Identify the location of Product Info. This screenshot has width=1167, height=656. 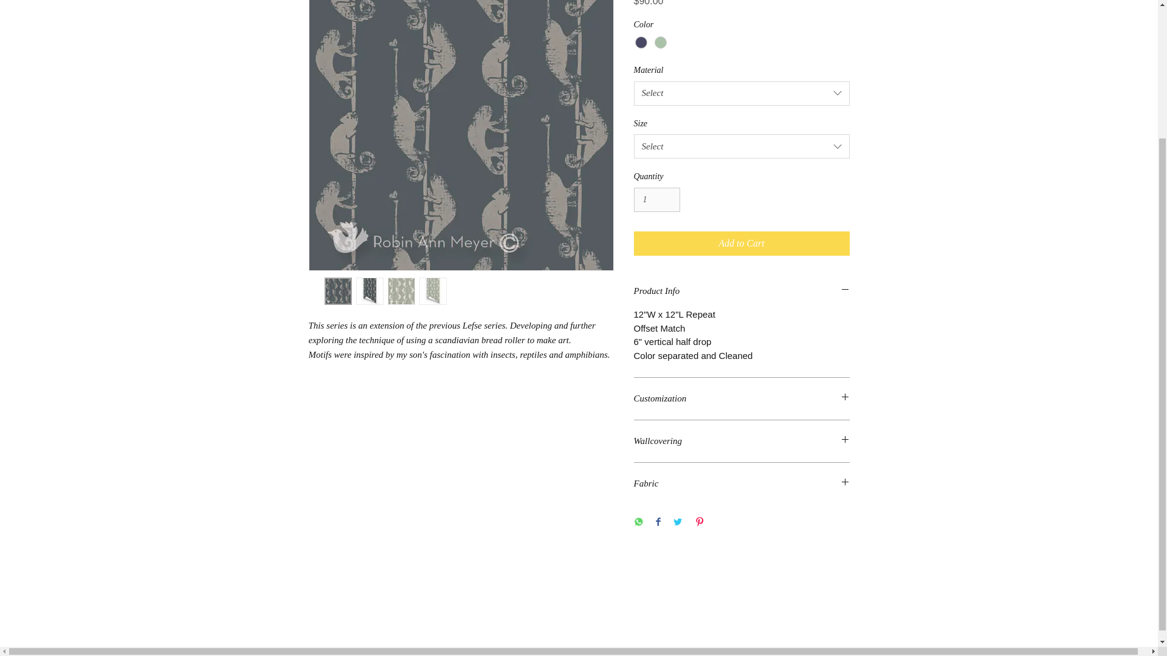
(742, 291).